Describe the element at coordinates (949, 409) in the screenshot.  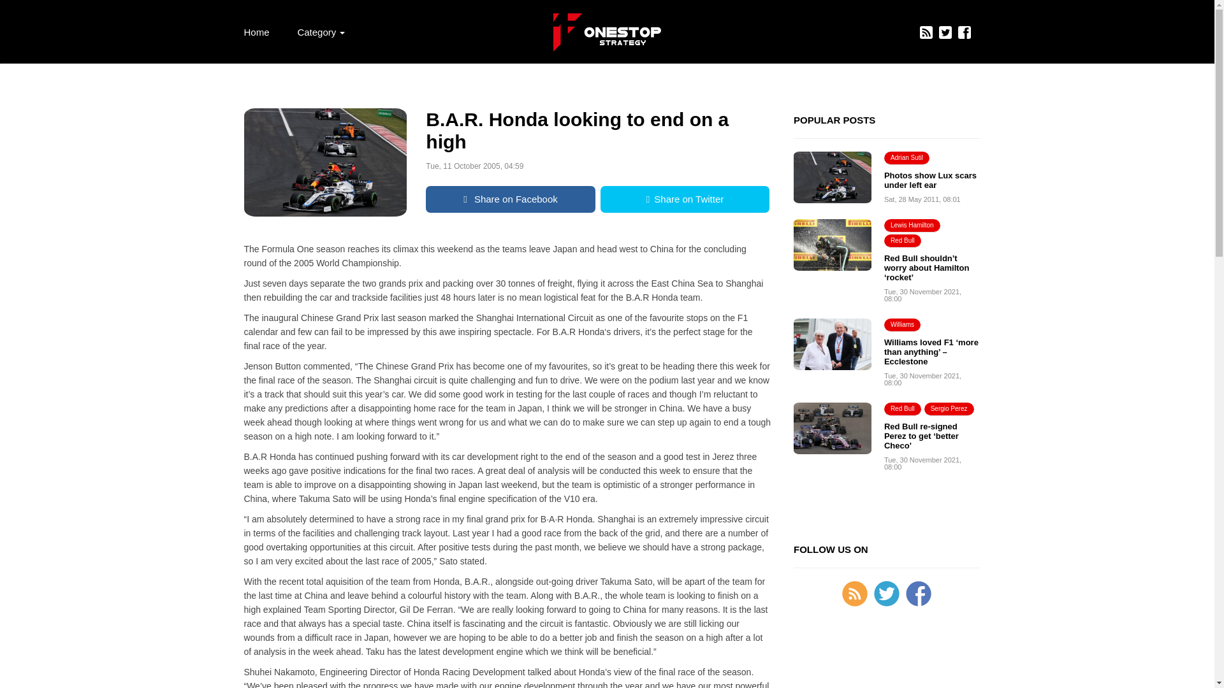
I see `Sergio Perez` at that location.